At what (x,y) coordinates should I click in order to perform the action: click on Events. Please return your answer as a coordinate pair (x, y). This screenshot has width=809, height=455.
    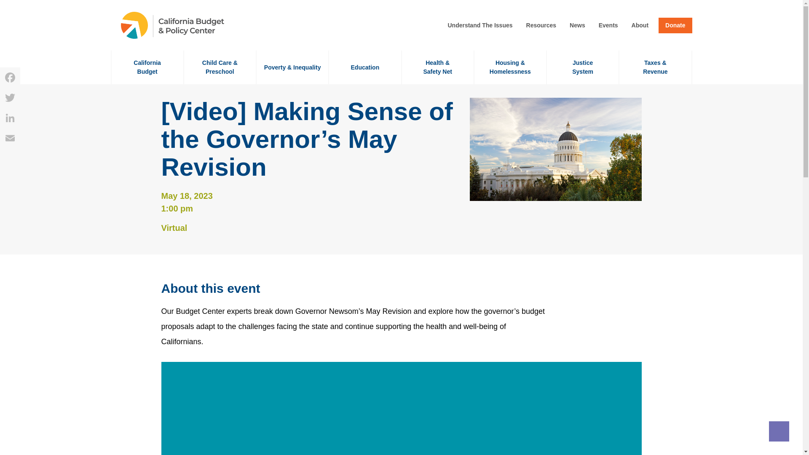
    Looking at the image, I should click on (541, 25).